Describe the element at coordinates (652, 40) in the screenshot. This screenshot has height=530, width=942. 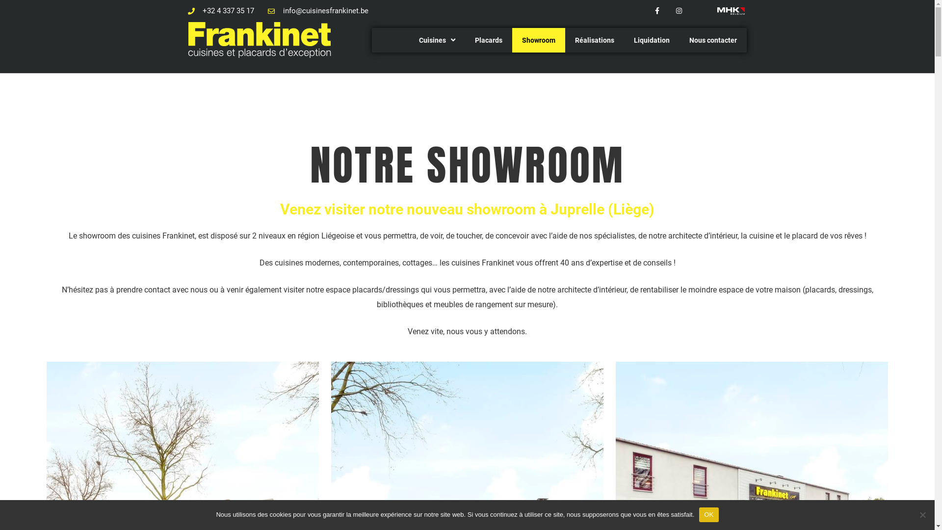
I see `Liquidation` at that location.